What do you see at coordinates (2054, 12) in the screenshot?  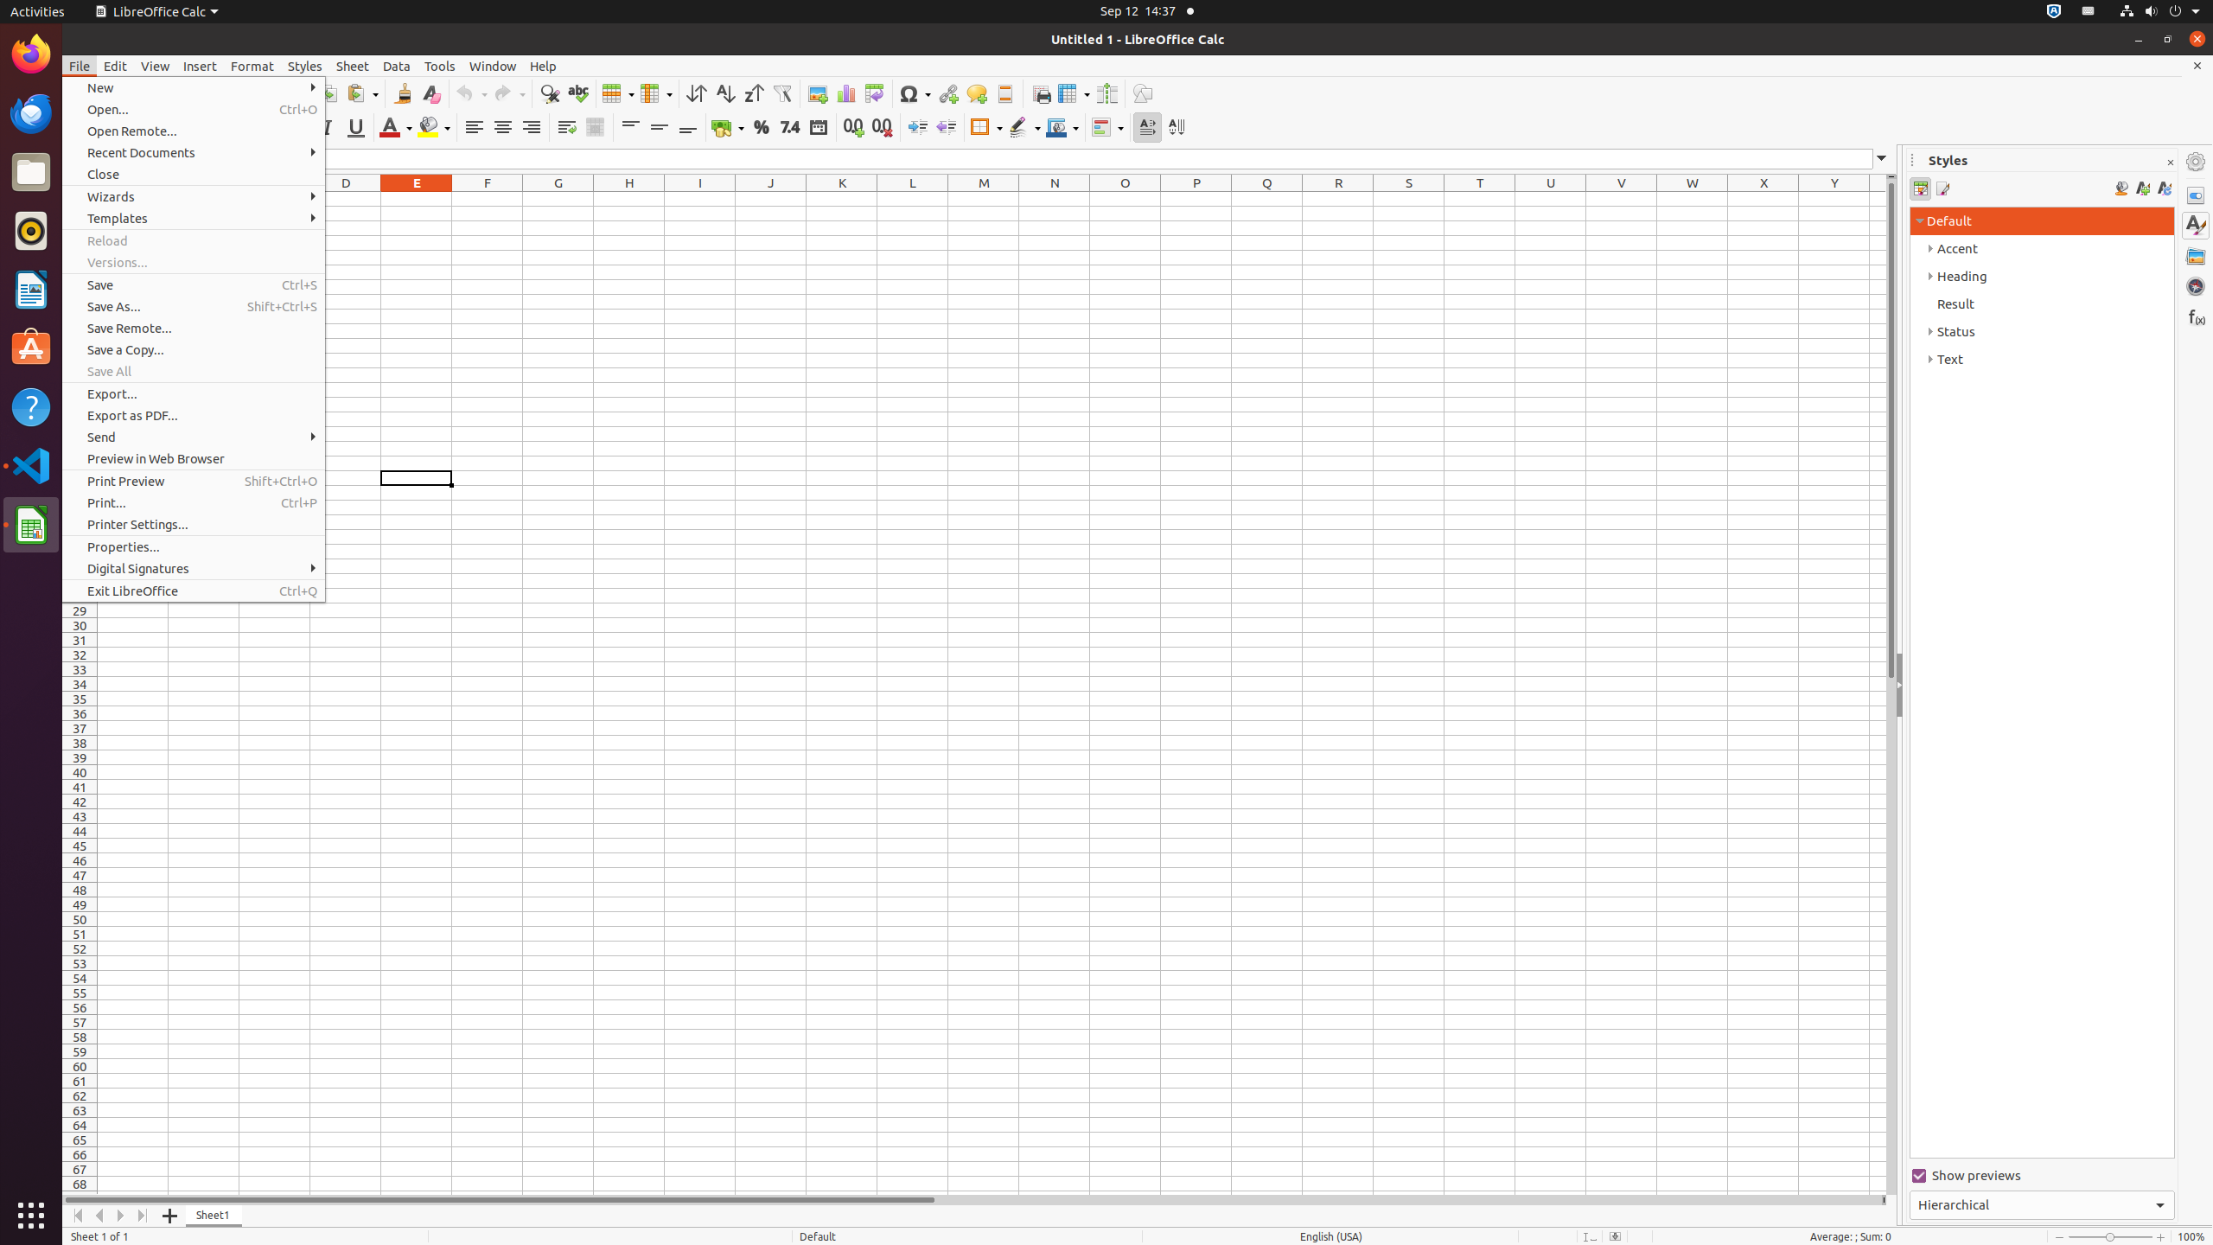 I see `:1.72/StatusNotifierItem` at bounding box center [2054, 12].